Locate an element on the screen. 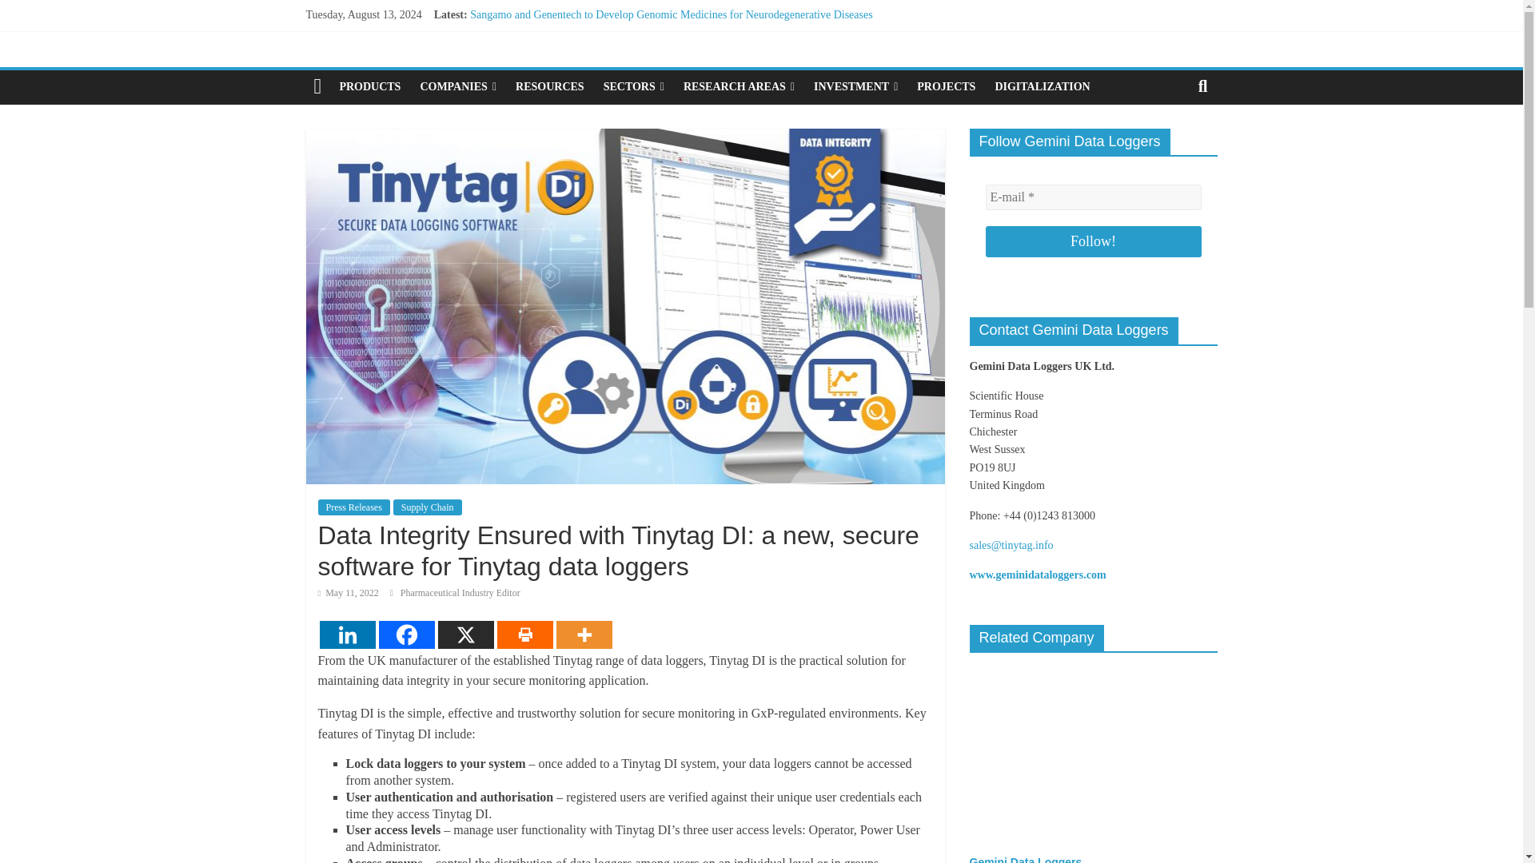 This screenshot has height=863, width=1535. Peristaltic Pump for In Vitro Modeling is located at coordinates (556, 67).